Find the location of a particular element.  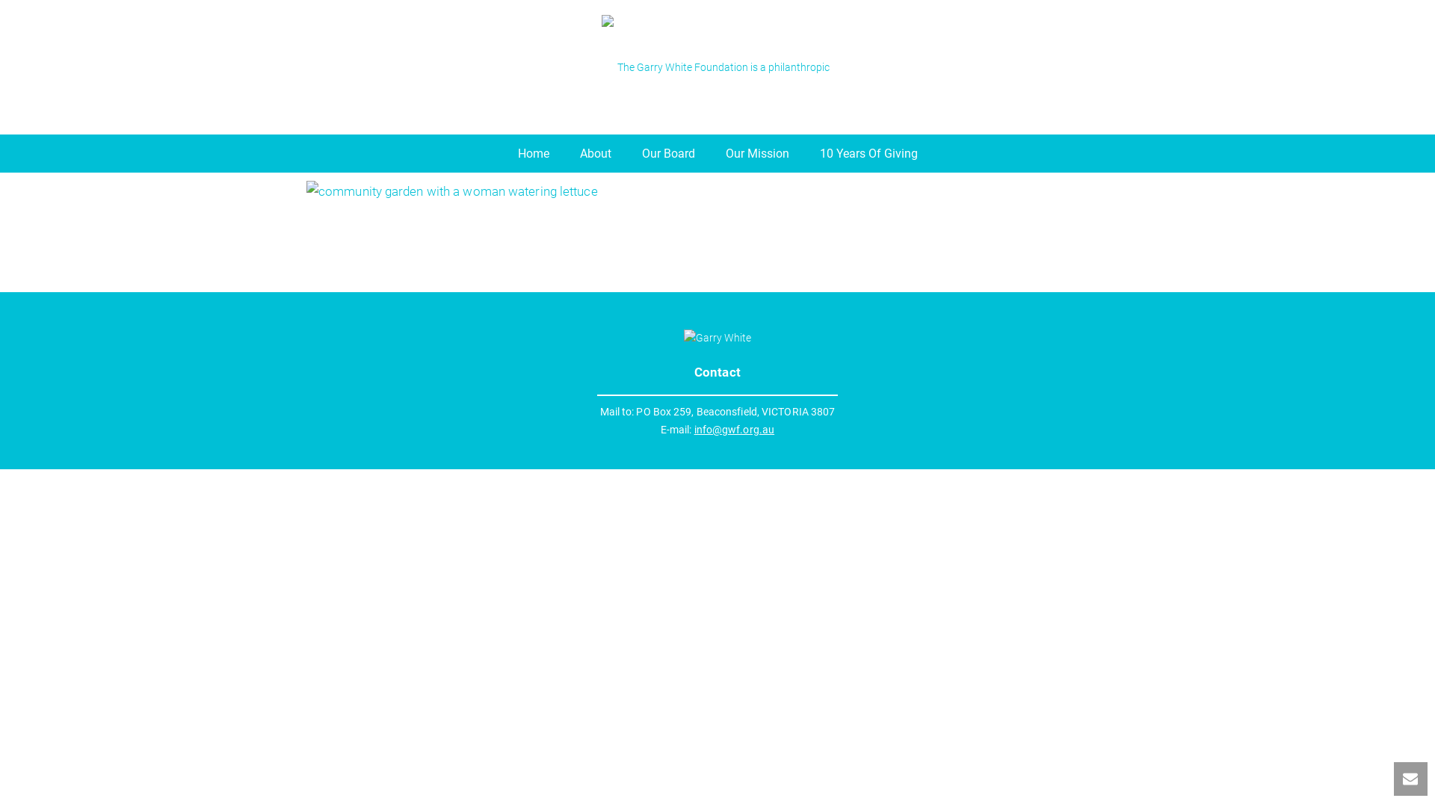

Garry White Foundation is located at coordinates (717, 67).